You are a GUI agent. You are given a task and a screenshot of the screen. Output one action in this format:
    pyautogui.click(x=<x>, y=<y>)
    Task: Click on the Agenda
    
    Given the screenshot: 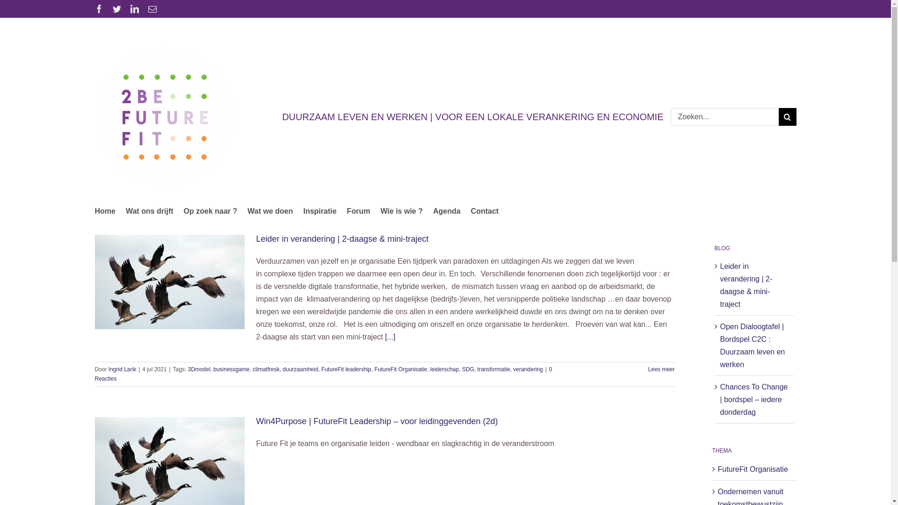 What is the action you would take?
    pyautogui.click(x=447, y=211)
    